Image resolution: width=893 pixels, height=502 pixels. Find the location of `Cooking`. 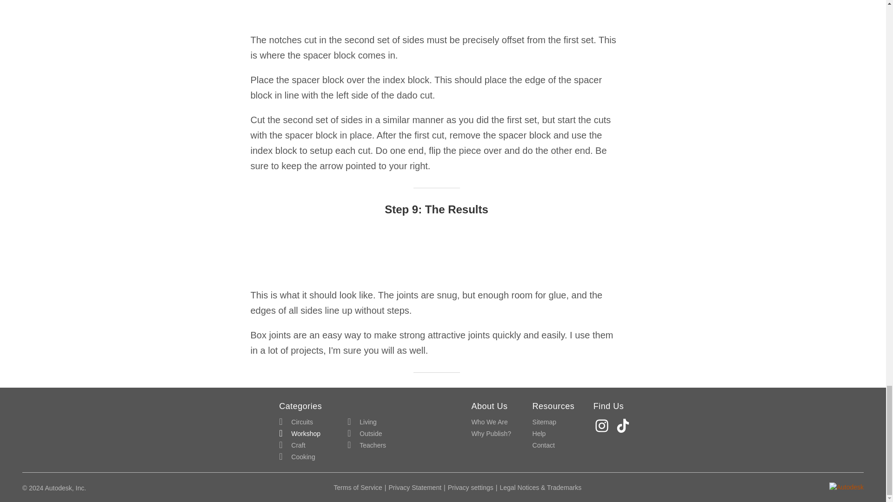

Cooking is located at coordinates (297, 456).